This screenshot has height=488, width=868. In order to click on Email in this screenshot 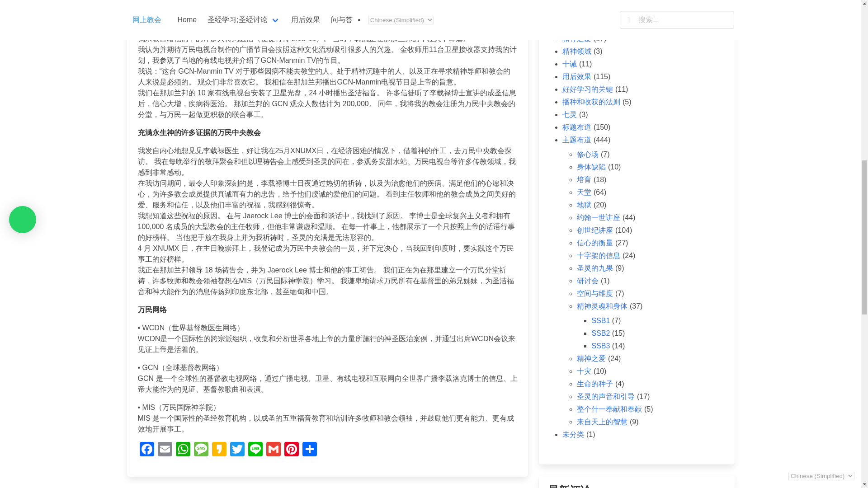, I will do `click(165, 450)`.